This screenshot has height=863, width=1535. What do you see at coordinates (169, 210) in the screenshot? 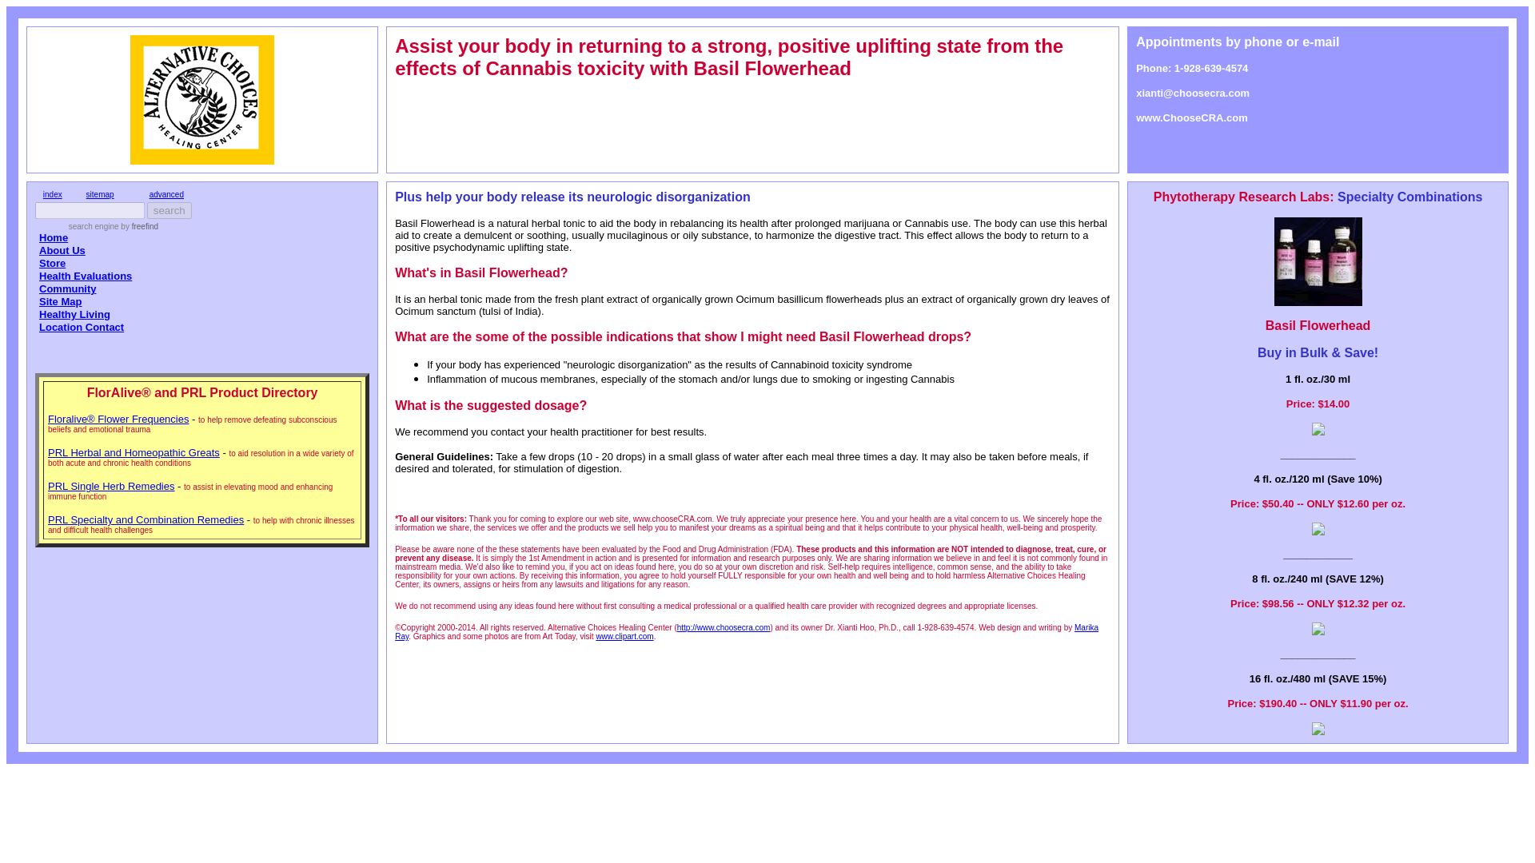
I see `search` at bounding box center [169, 210].